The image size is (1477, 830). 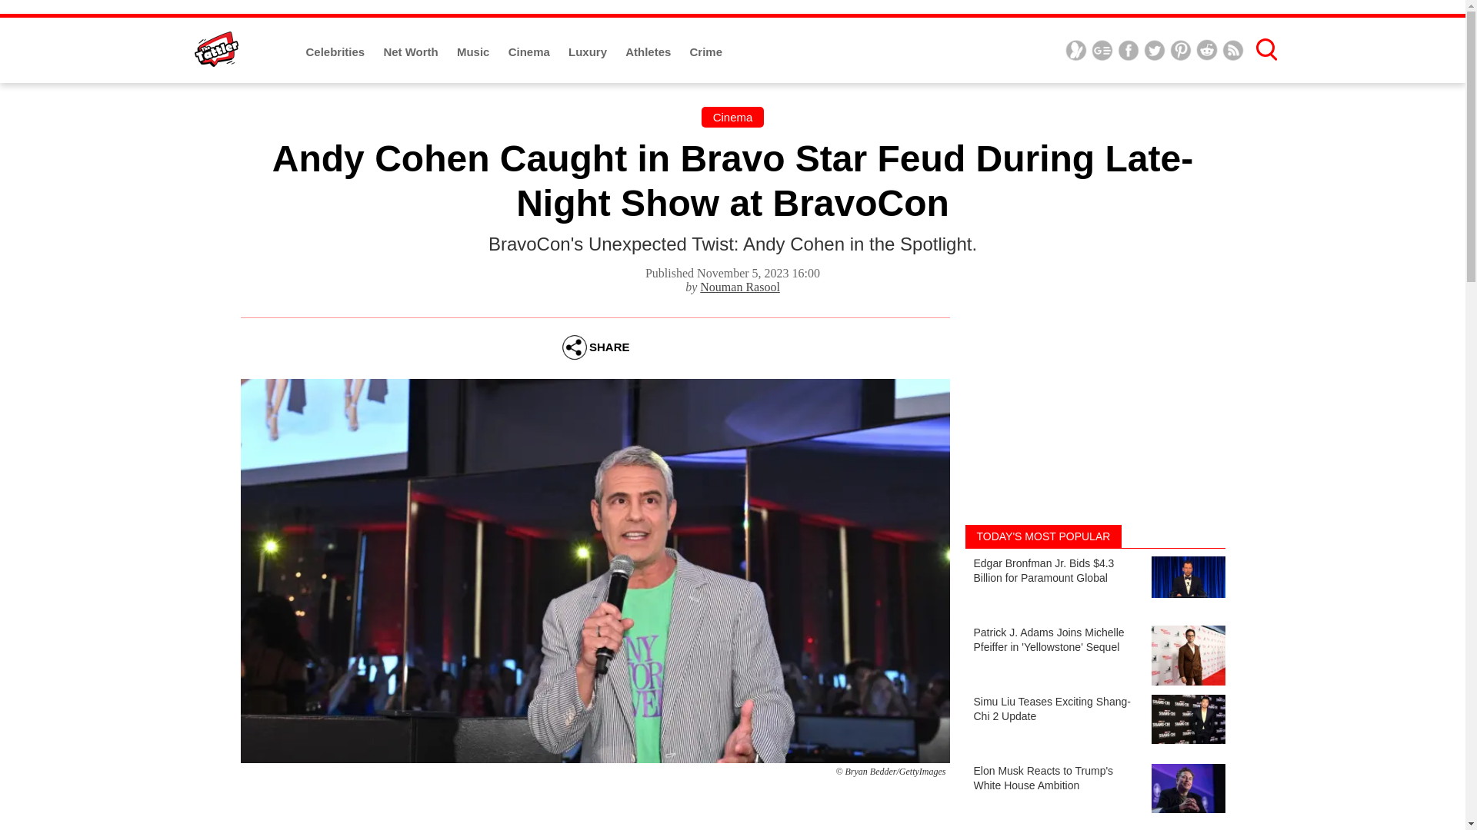 What do you see at coordinates (475, 51) in the screenshot?
I see `Music` at bounding box center [475, 51].